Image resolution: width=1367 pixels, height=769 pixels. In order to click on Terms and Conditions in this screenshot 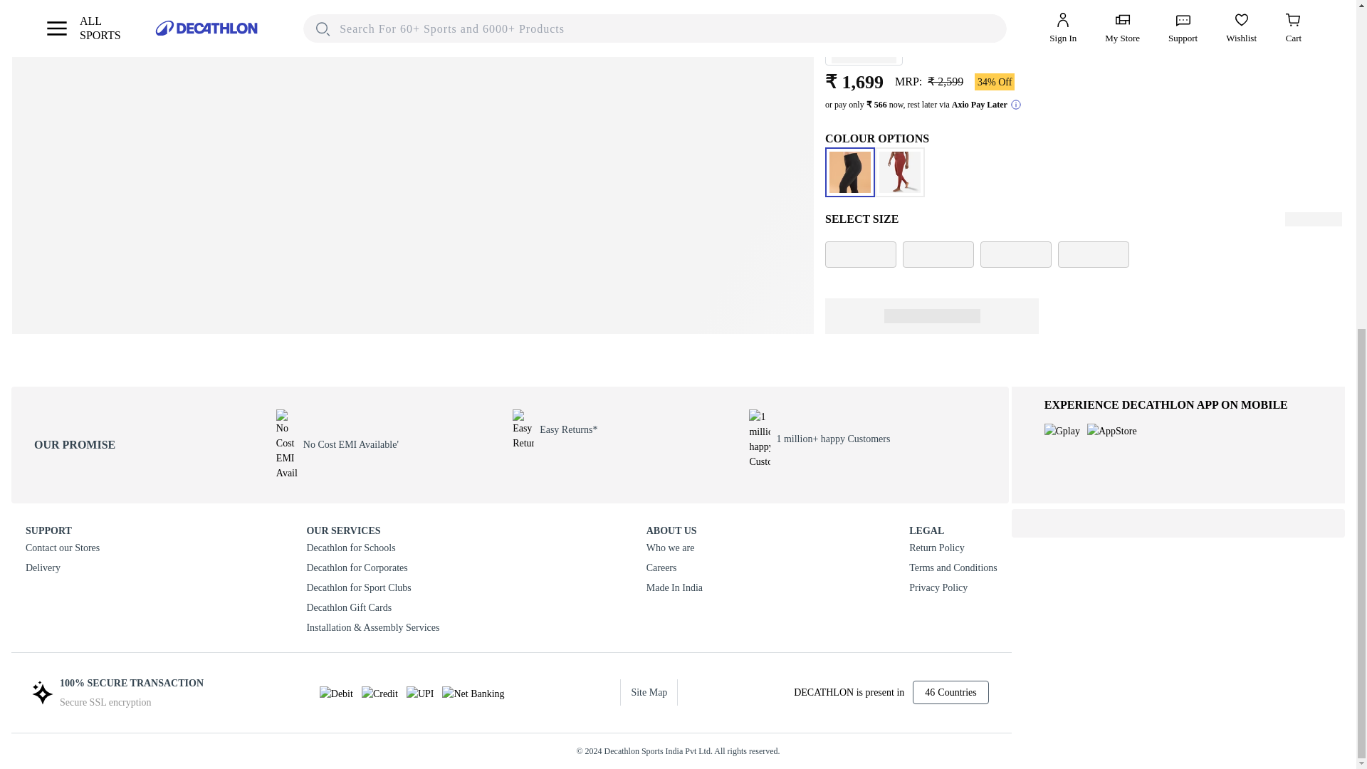, I will do `click(953, 568)`.